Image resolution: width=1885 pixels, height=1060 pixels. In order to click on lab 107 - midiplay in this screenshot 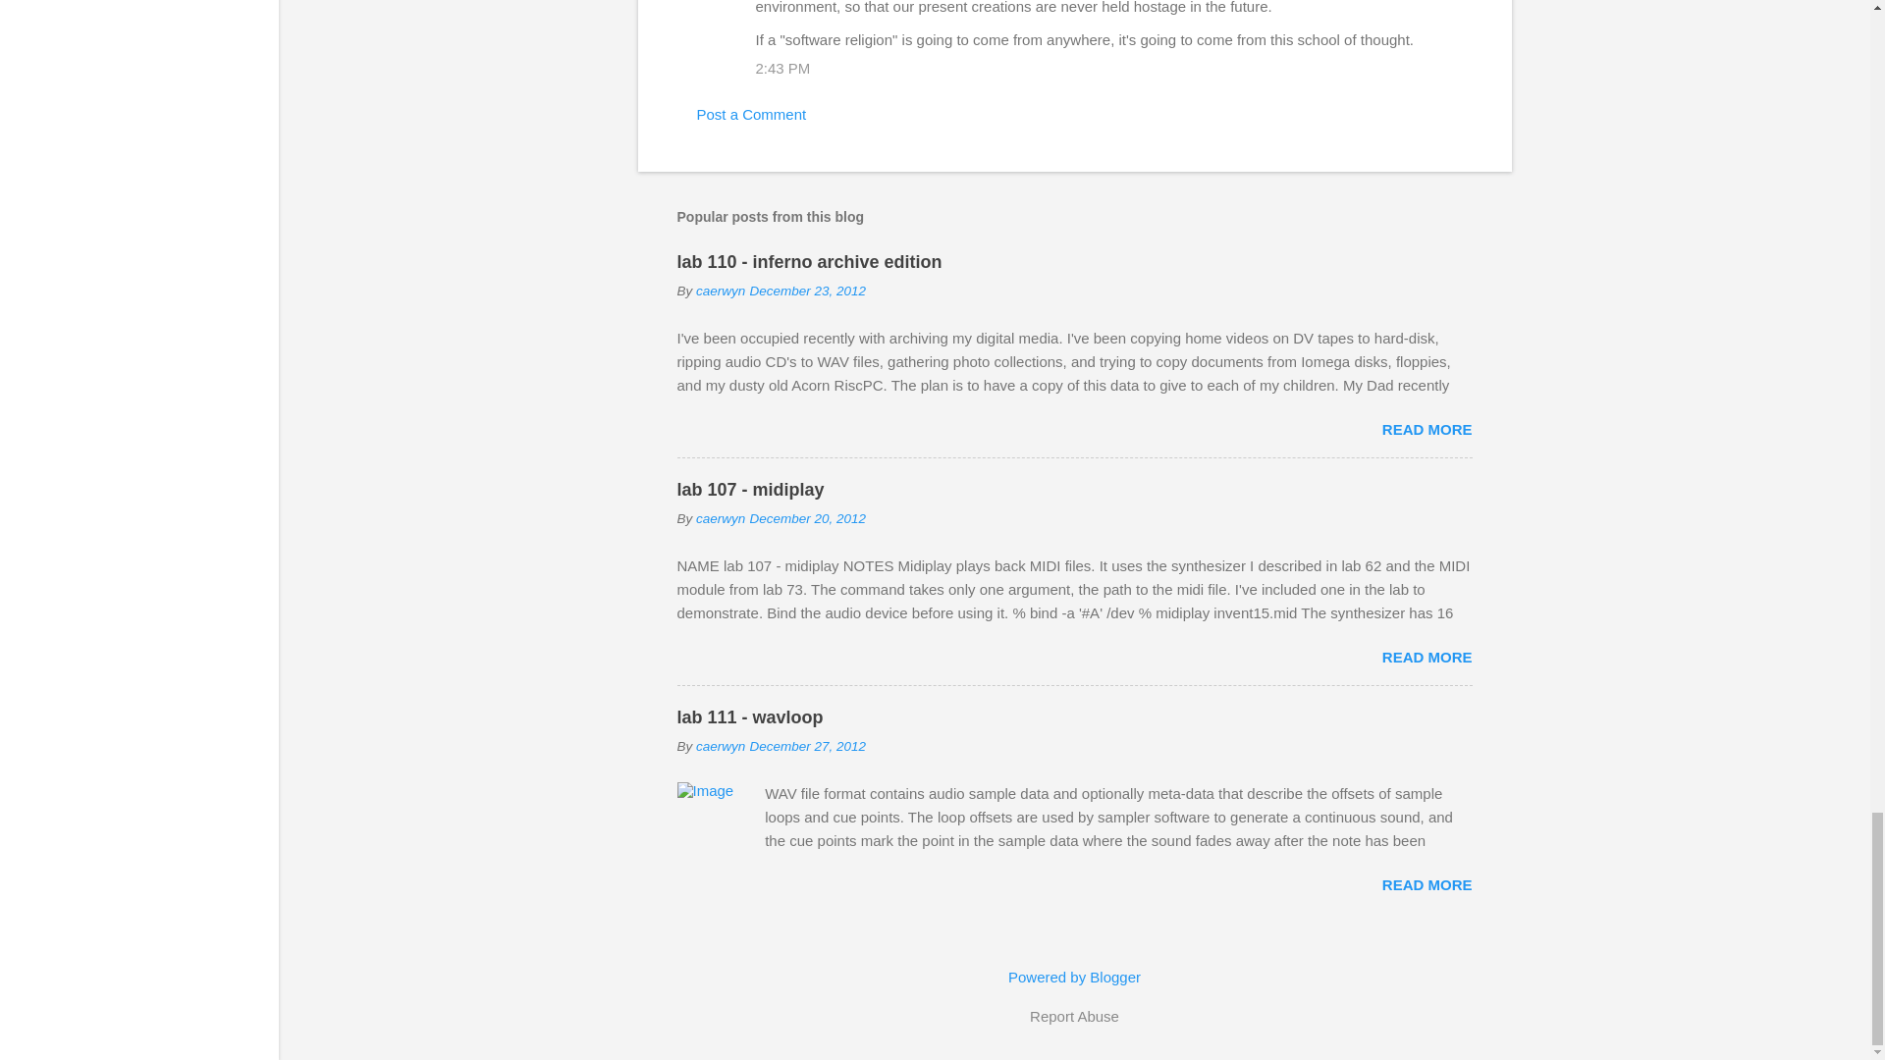, I will do `click(750, 489)`.